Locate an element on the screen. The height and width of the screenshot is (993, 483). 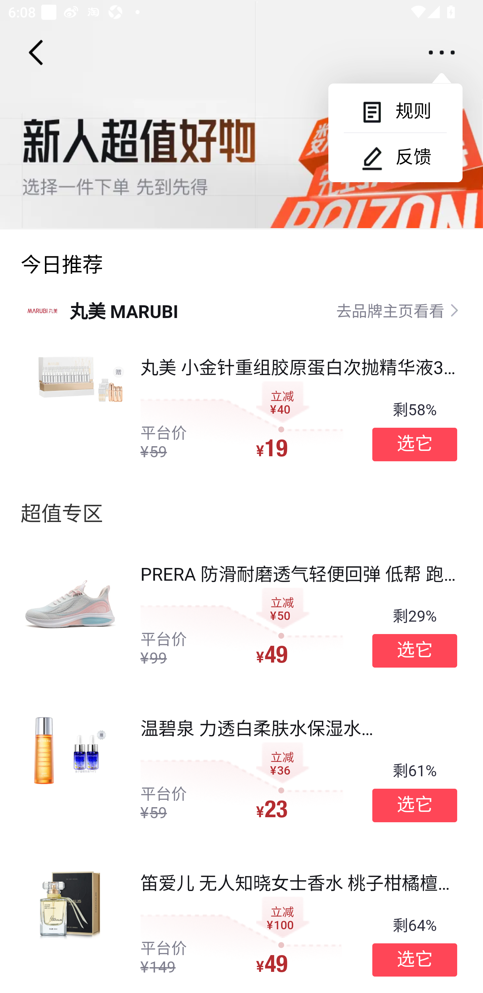
反馈 is located at coordinates (395, 157).